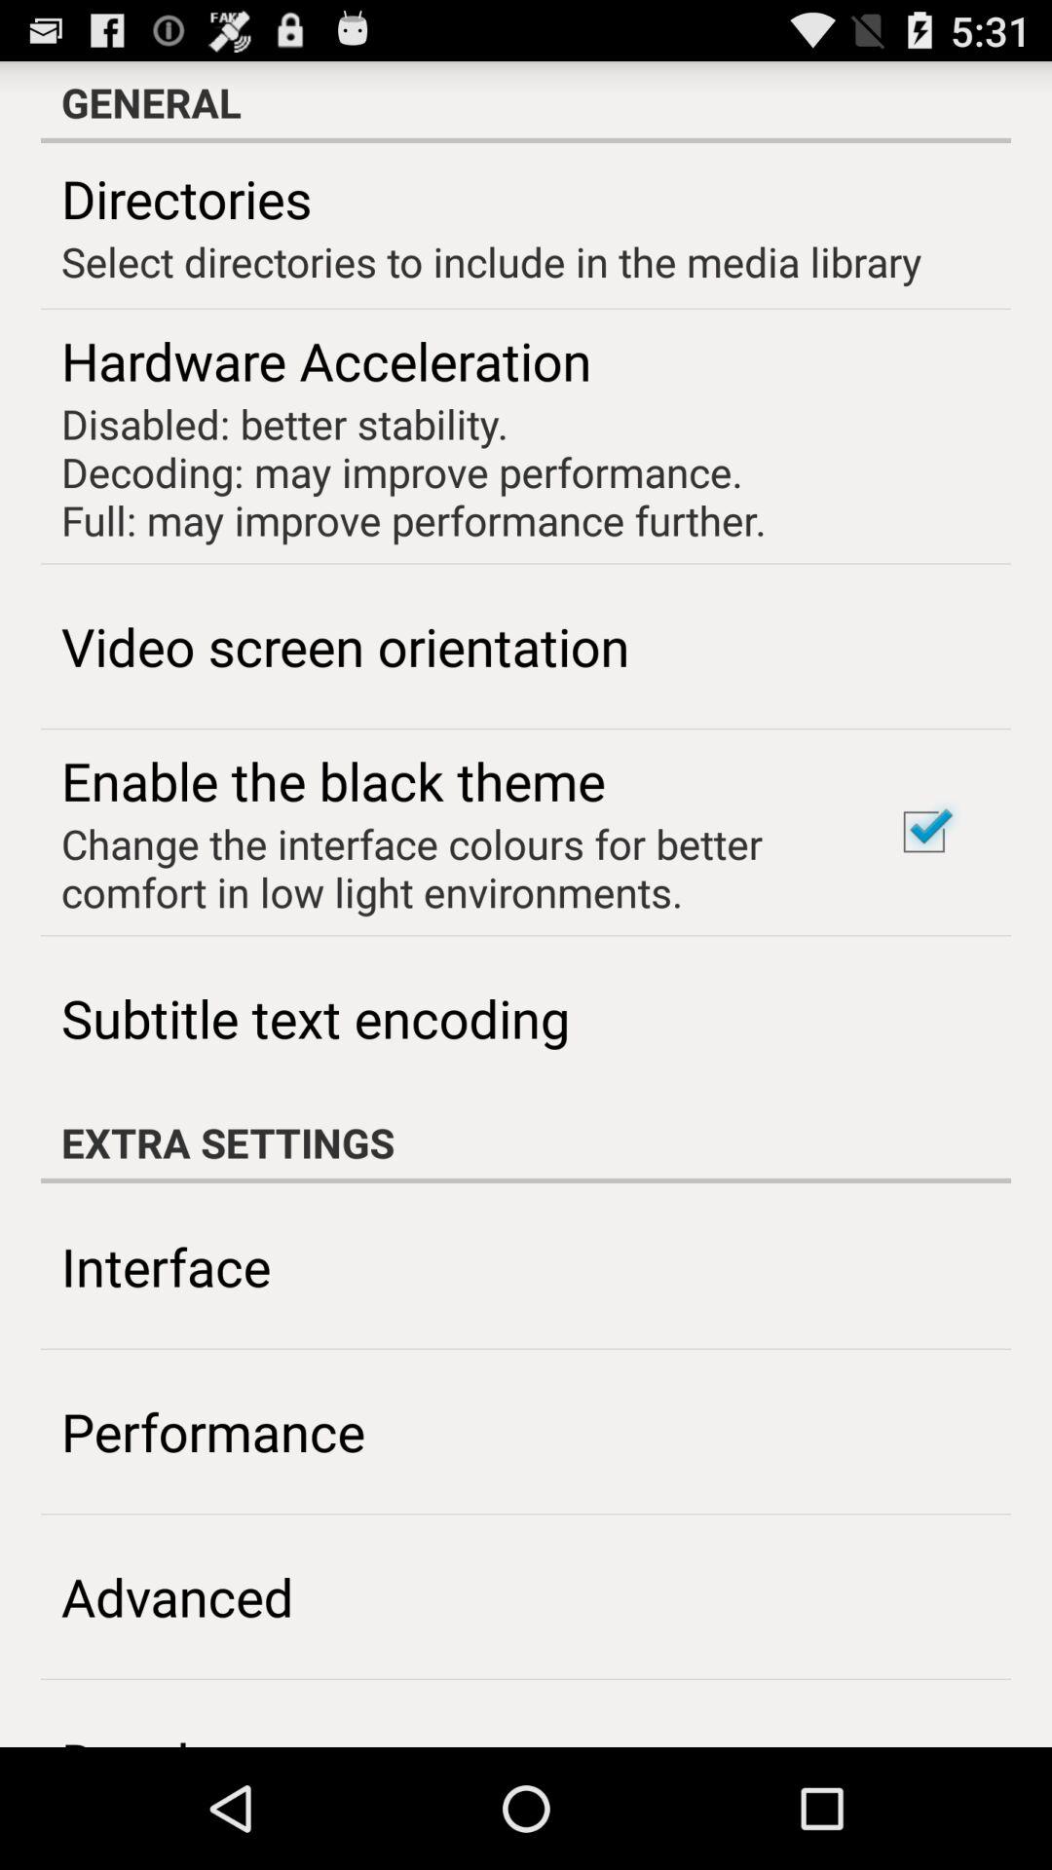 The image size is (1052, 1870). Describe the element at coordinates (413, 471) in the screenshot. I see `scroll to the disabled better stability item` at that location.